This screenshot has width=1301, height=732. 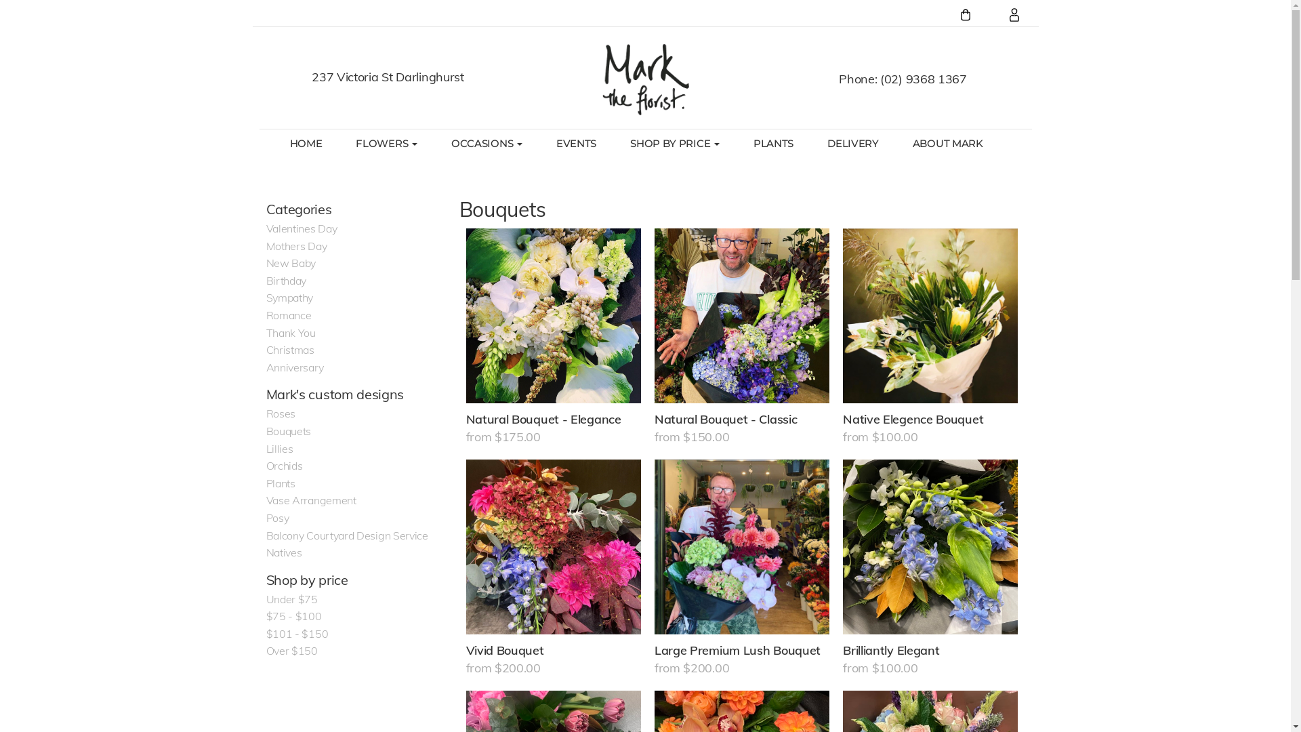 What do you see at coordinates (930, 547) in the screenshot?
I see `Brilliantly Elegant` at bounding box center [930, 547].